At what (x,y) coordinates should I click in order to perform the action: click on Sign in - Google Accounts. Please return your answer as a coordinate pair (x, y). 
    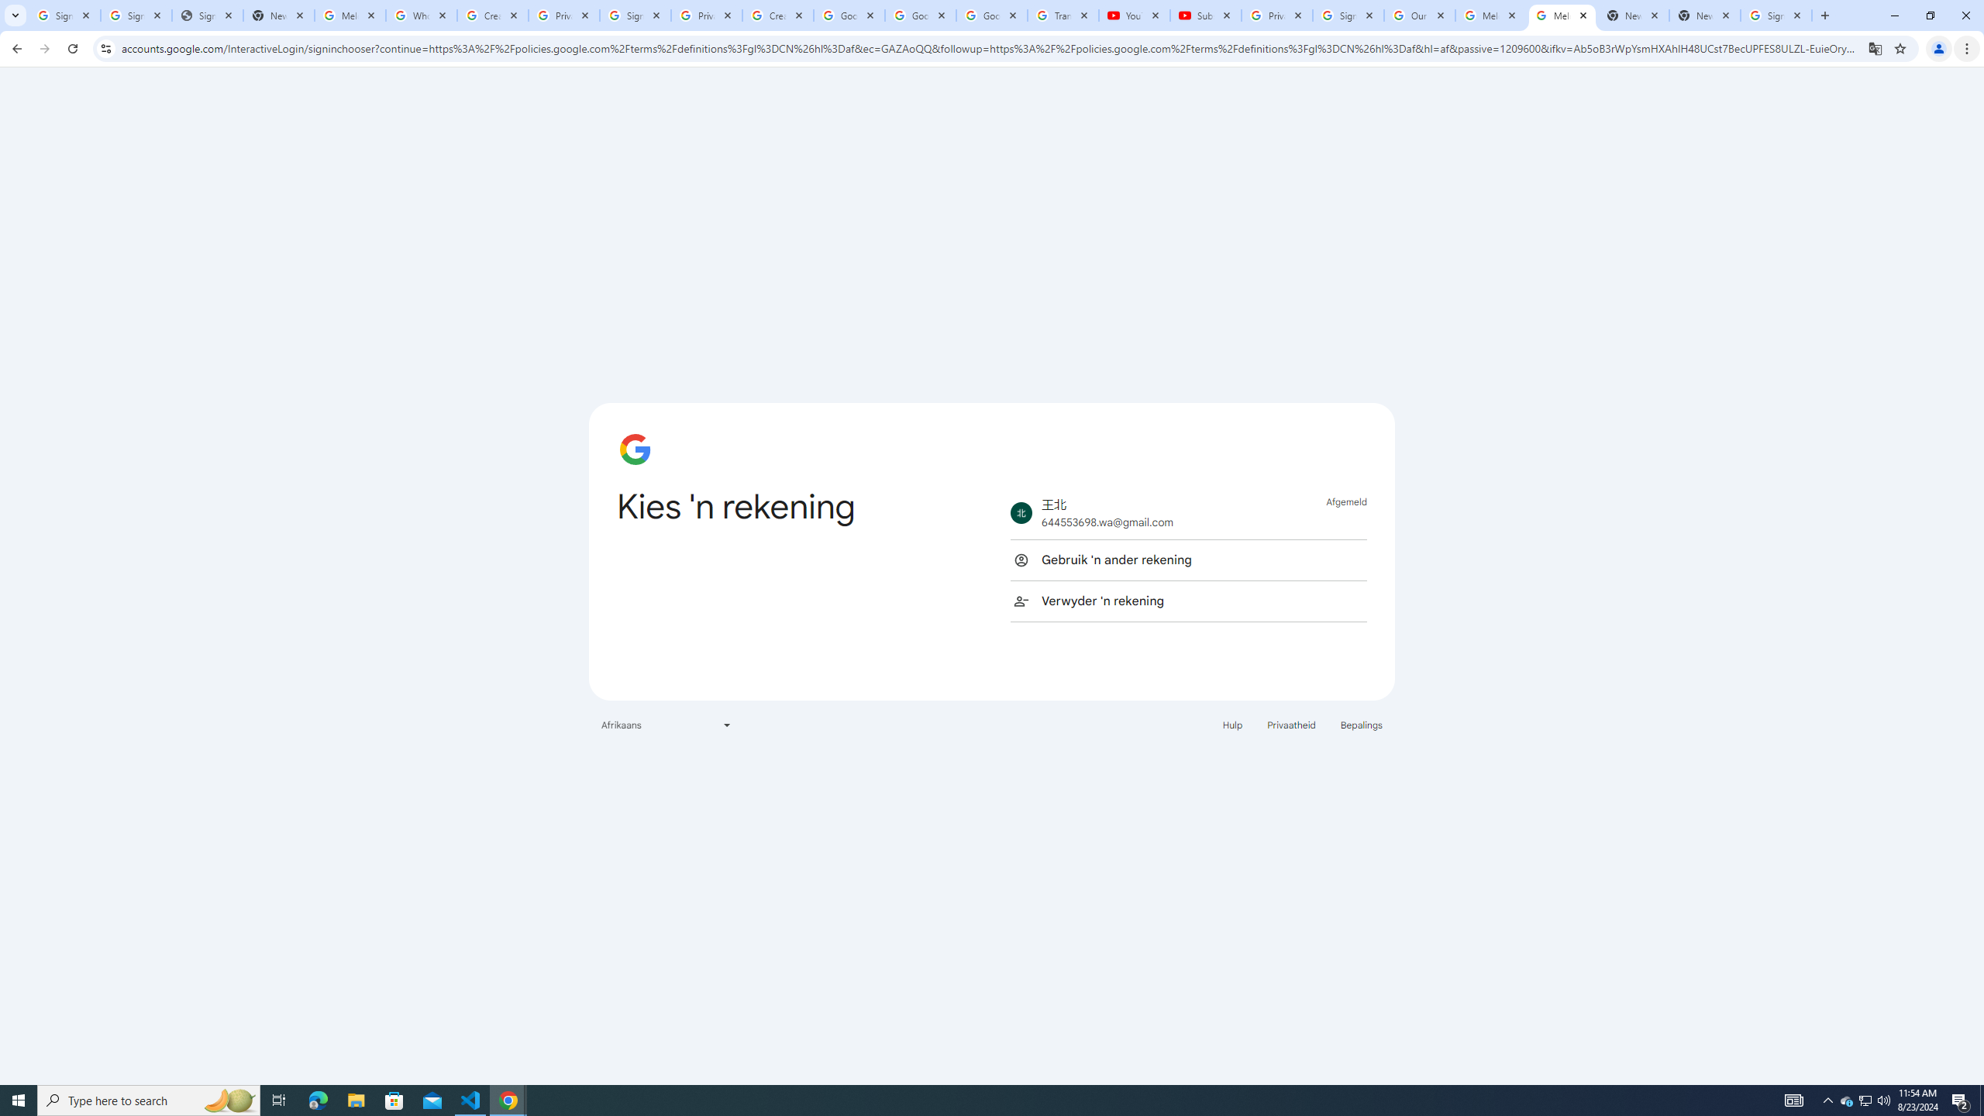
    Looking at the image, I should click on (1776, 15).